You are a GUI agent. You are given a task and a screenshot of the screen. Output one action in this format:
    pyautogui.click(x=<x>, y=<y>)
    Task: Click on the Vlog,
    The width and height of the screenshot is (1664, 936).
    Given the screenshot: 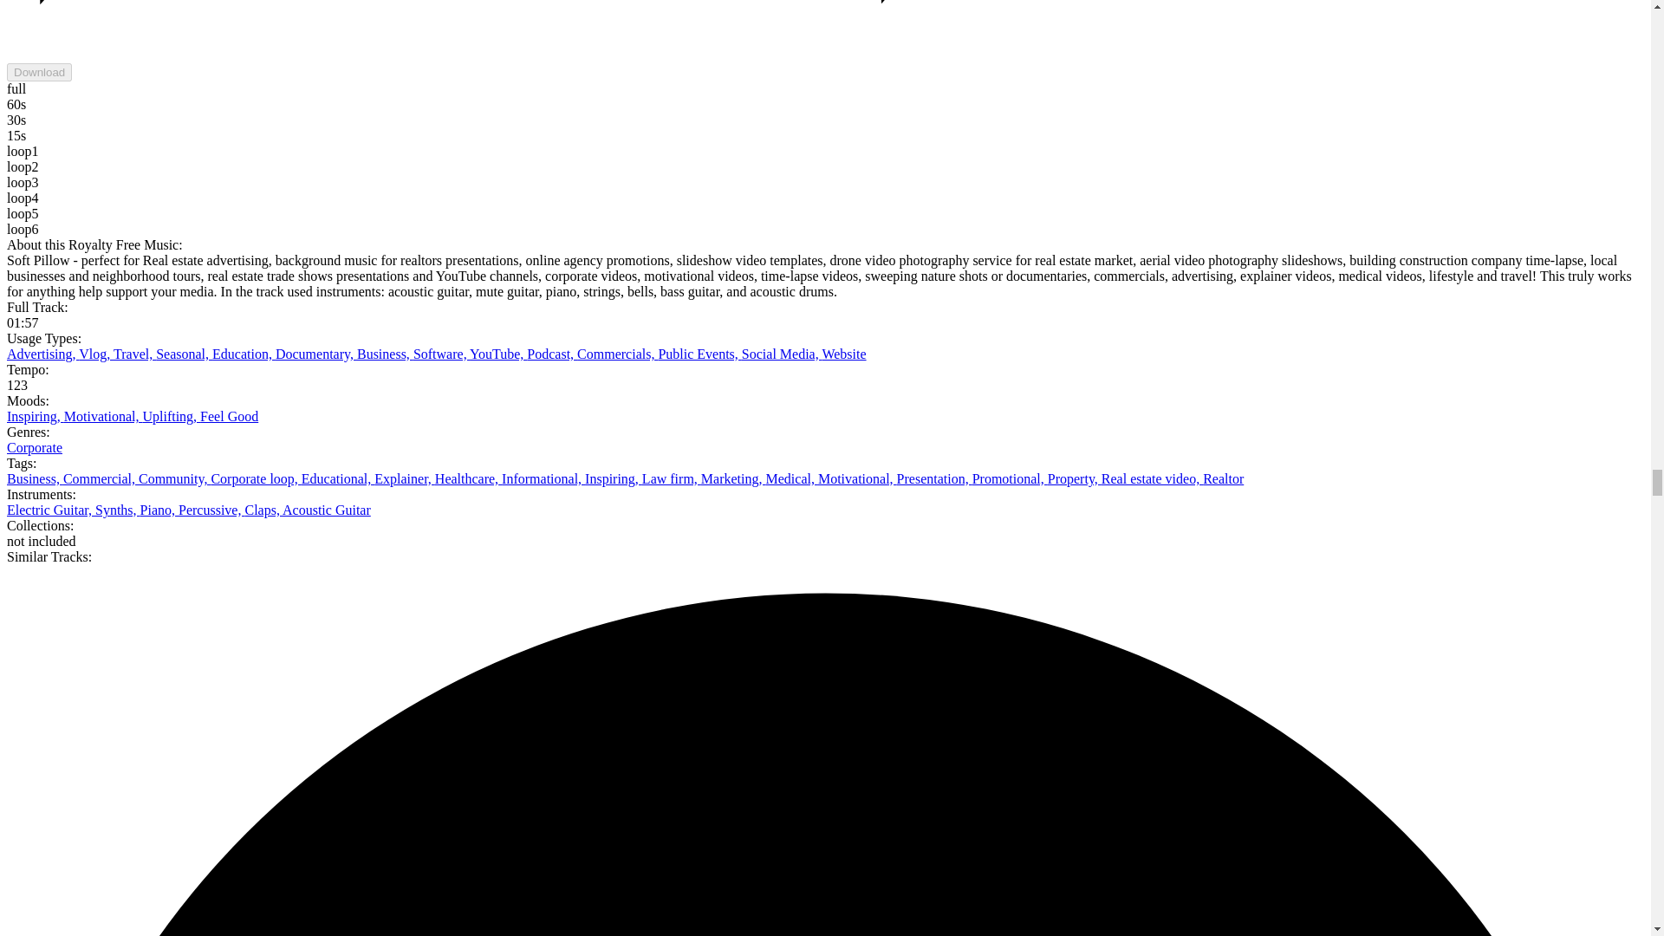 What is the action you would take?
    pyautogui.click(x=95, y=354)
    